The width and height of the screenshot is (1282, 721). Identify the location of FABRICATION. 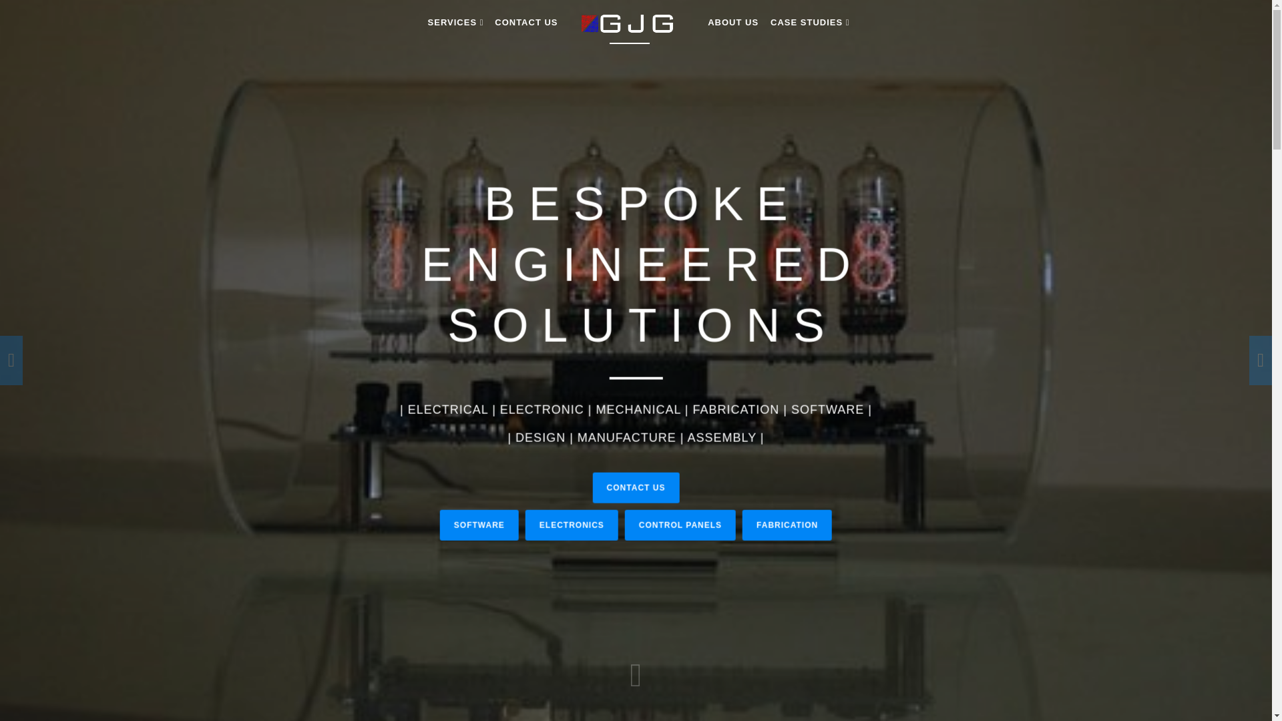
(787, 597).